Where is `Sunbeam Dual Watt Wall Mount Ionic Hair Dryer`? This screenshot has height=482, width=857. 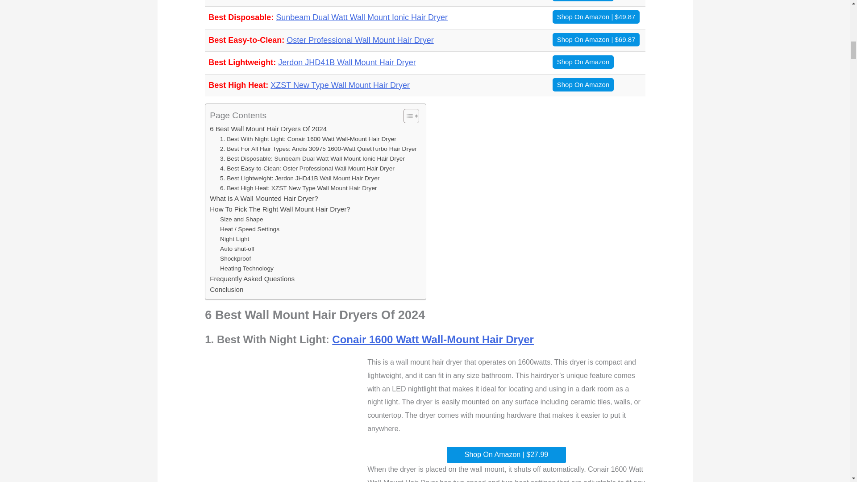 Sunbeam Dual Watt Wall Mount Ionic Hair Dryer is located at coordinates (362, 17).